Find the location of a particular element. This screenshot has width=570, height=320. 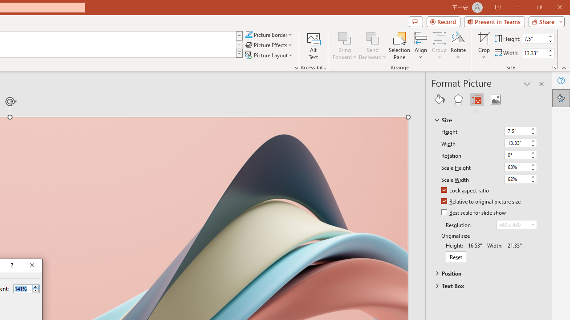

Scale Height is located at coordinates (517, 167).